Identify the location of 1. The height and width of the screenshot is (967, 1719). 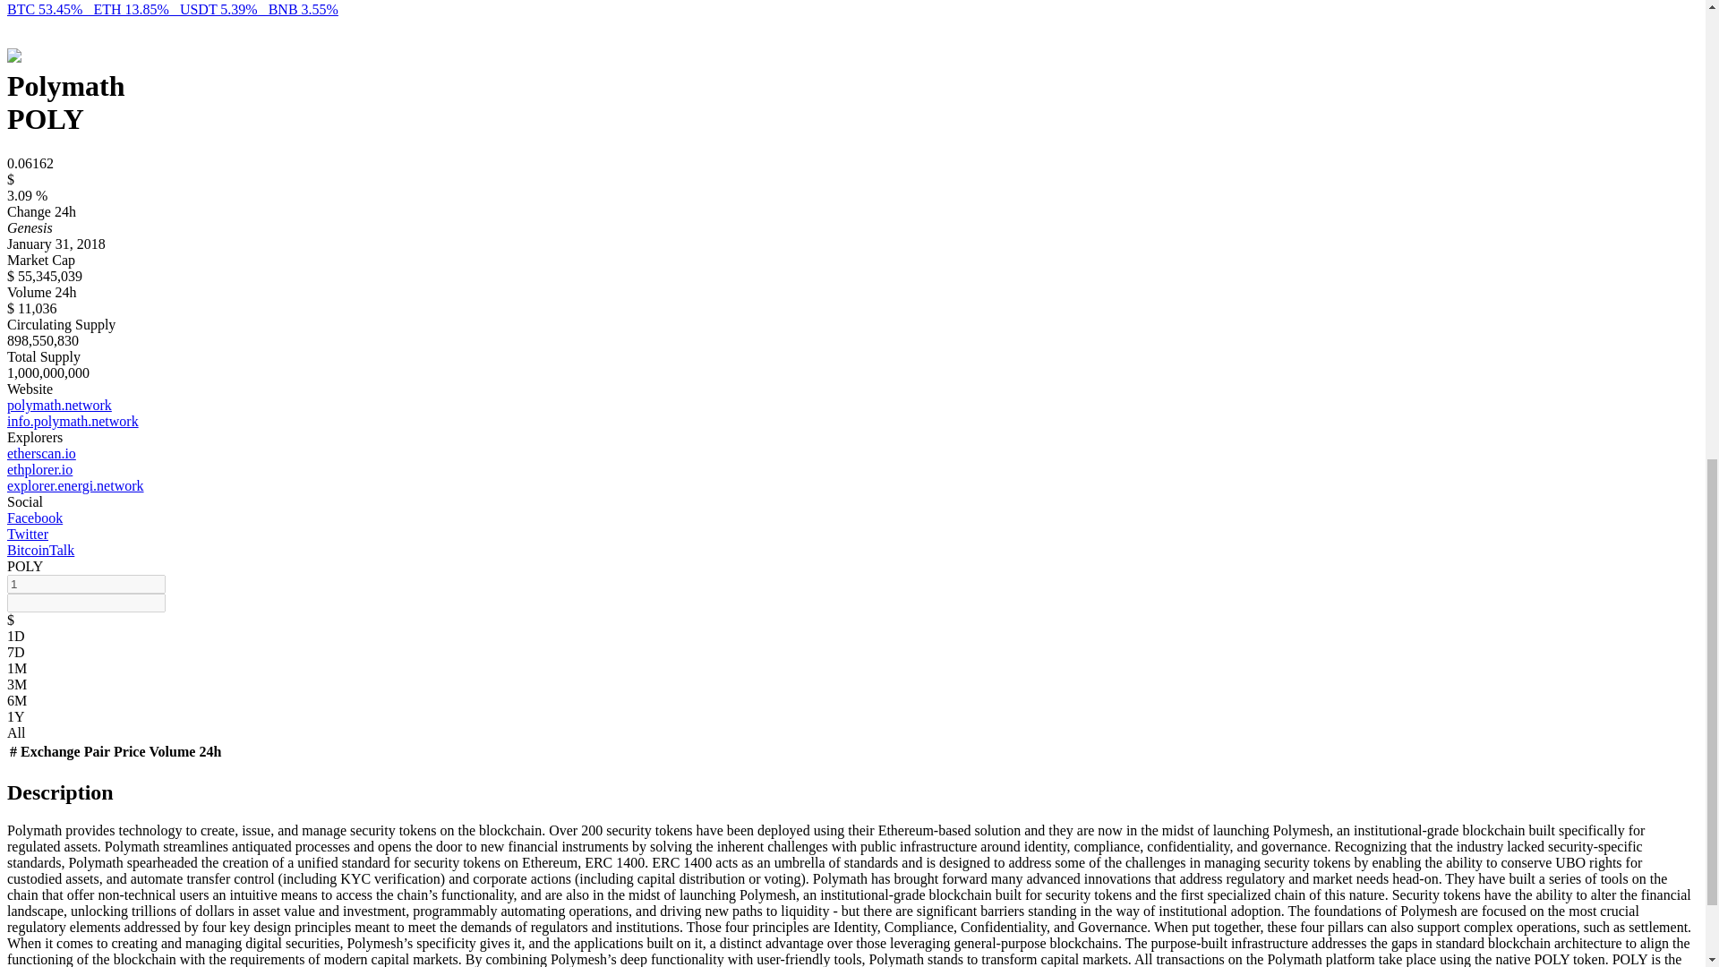
(86, 584).